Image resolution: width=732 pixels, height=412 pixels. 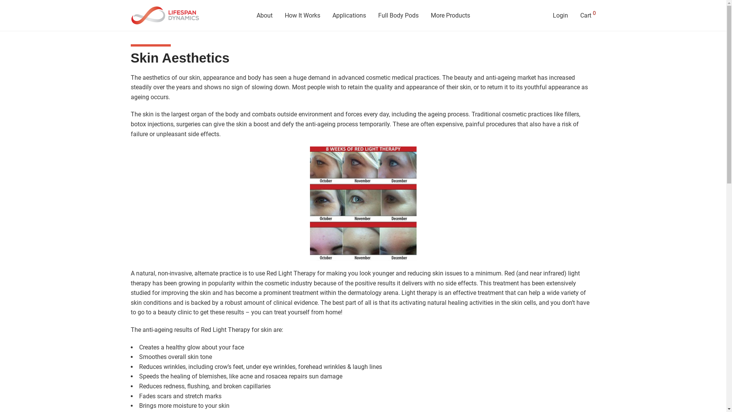 I want to click on Full Body Pods, so click(x=398, y=16).